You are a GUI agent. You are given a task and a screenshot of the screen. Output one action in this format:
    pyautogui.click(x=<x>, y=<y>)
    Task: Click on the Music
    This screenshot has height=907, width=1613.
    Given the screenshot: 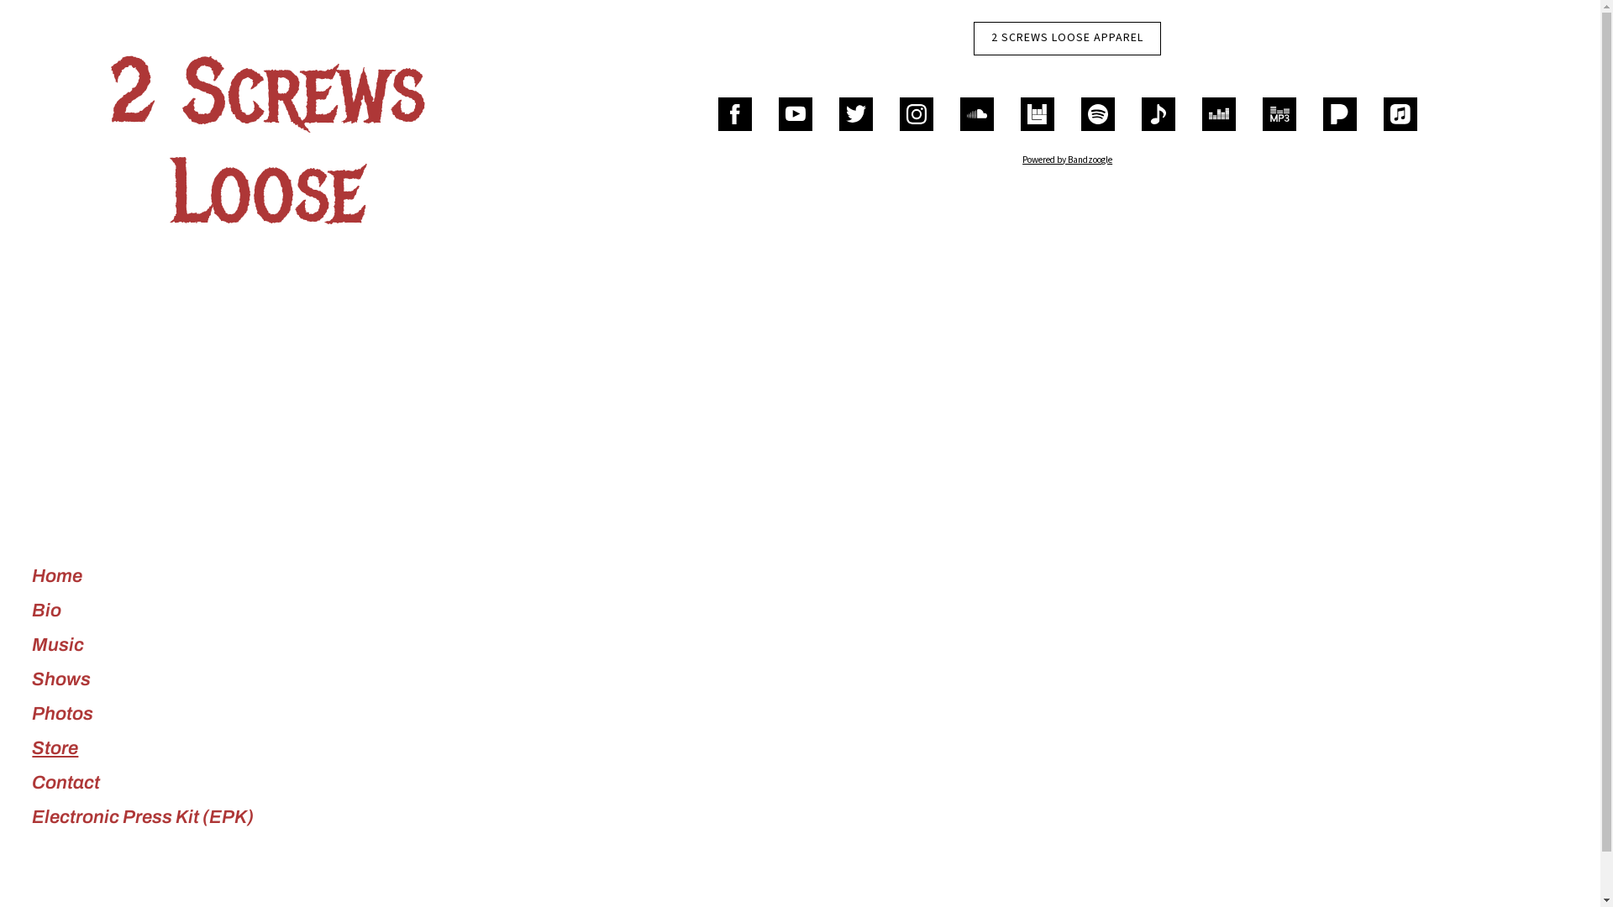 What is the action you would take?
    pyautogui.click(x=58, y=645)
    